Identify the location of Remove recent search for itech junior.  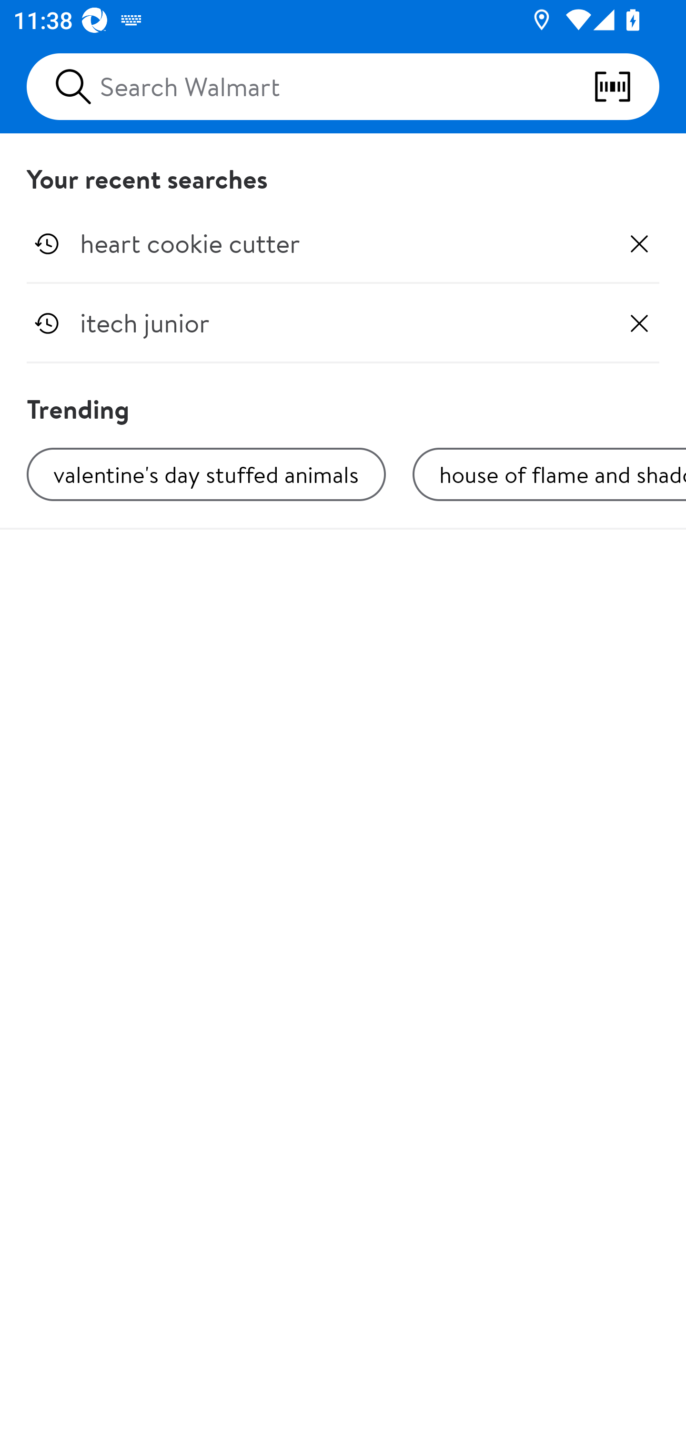
(639, 323).